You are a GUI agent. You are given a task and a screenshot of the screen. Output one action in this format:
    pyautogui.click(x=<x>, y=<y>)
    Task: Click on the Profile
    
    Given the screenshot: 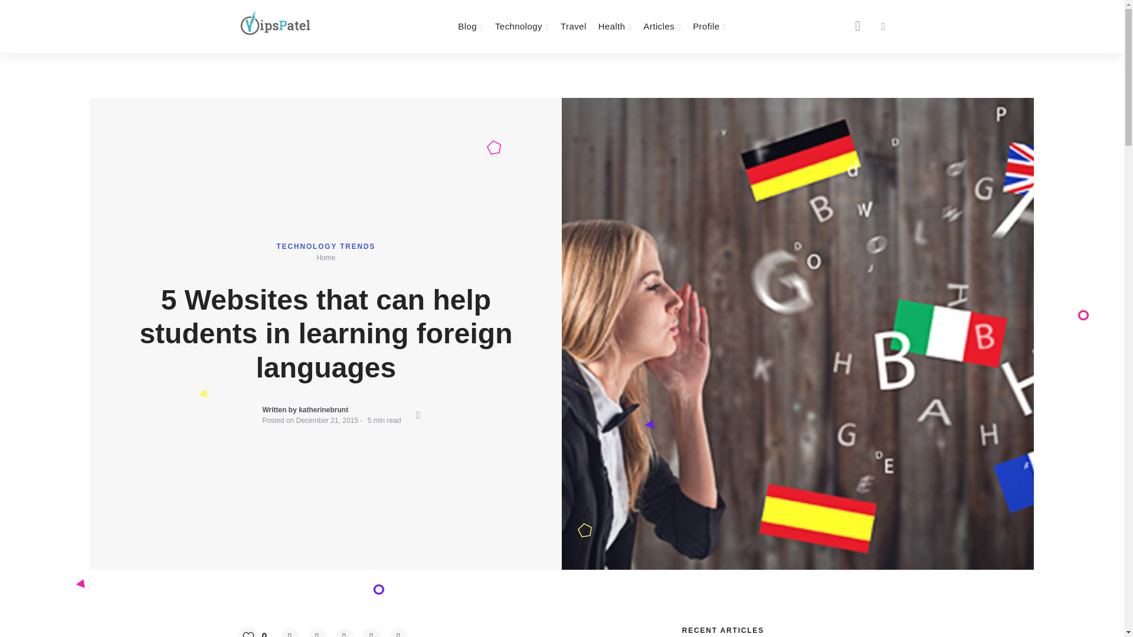 What is the action you would take?
    pyautogui.click(x=709, y=26)
    